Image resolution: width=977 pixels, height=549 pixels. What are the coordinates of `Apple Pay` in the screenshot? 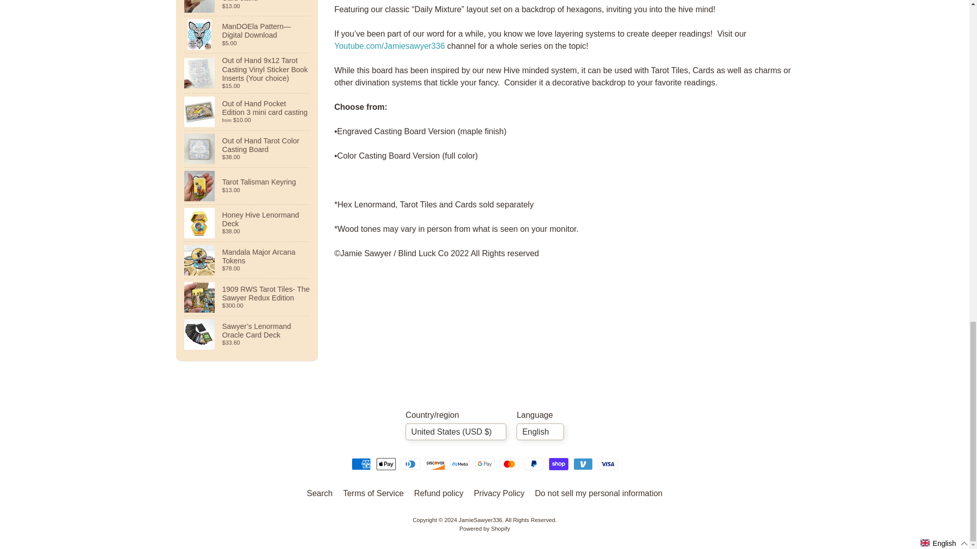 It's located at (386, 464).